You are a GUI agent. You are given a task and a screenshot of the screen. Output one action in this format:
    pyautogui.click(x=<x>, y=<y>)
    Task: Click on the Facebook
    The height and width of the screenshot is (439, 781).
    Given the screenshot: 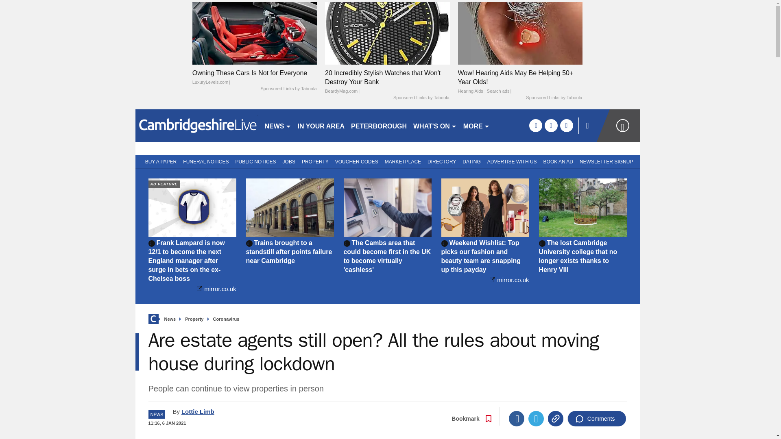 What is the action you would take?
    pyautogui.click(x=517, y=418)
    